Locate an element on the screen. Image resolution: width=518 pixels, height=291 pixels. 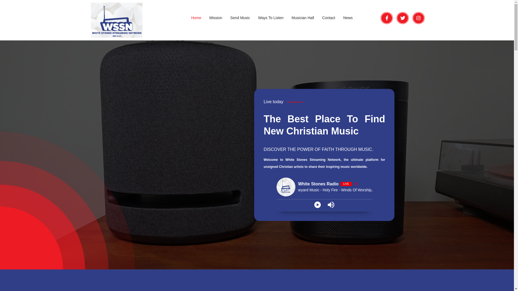
Play is located at coordinates (317, 205).